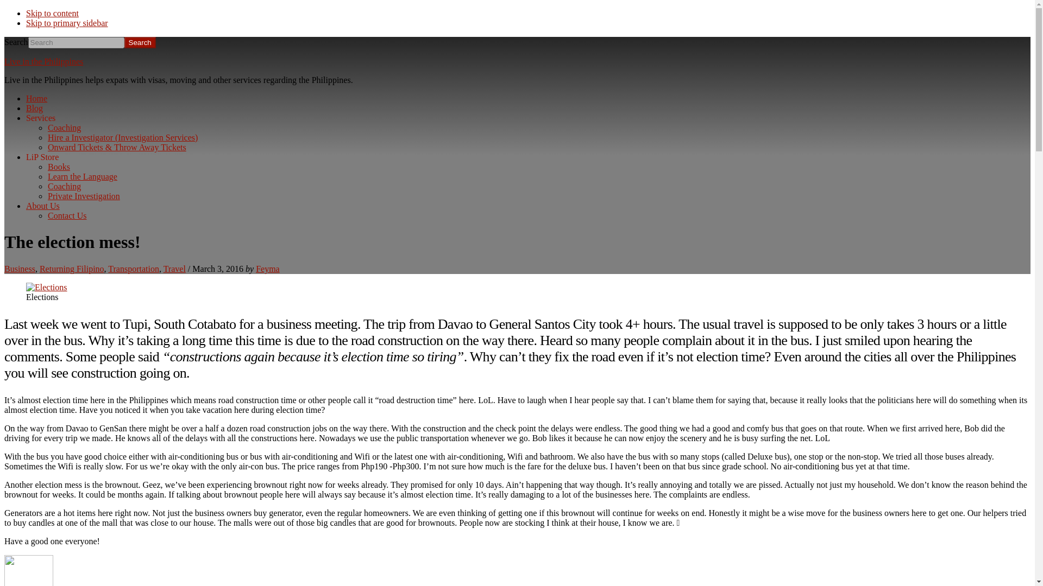 The image size is (1043, 586). Describe the element at coordinates (59, 167) in the screenshot. I see `Books` at that location.